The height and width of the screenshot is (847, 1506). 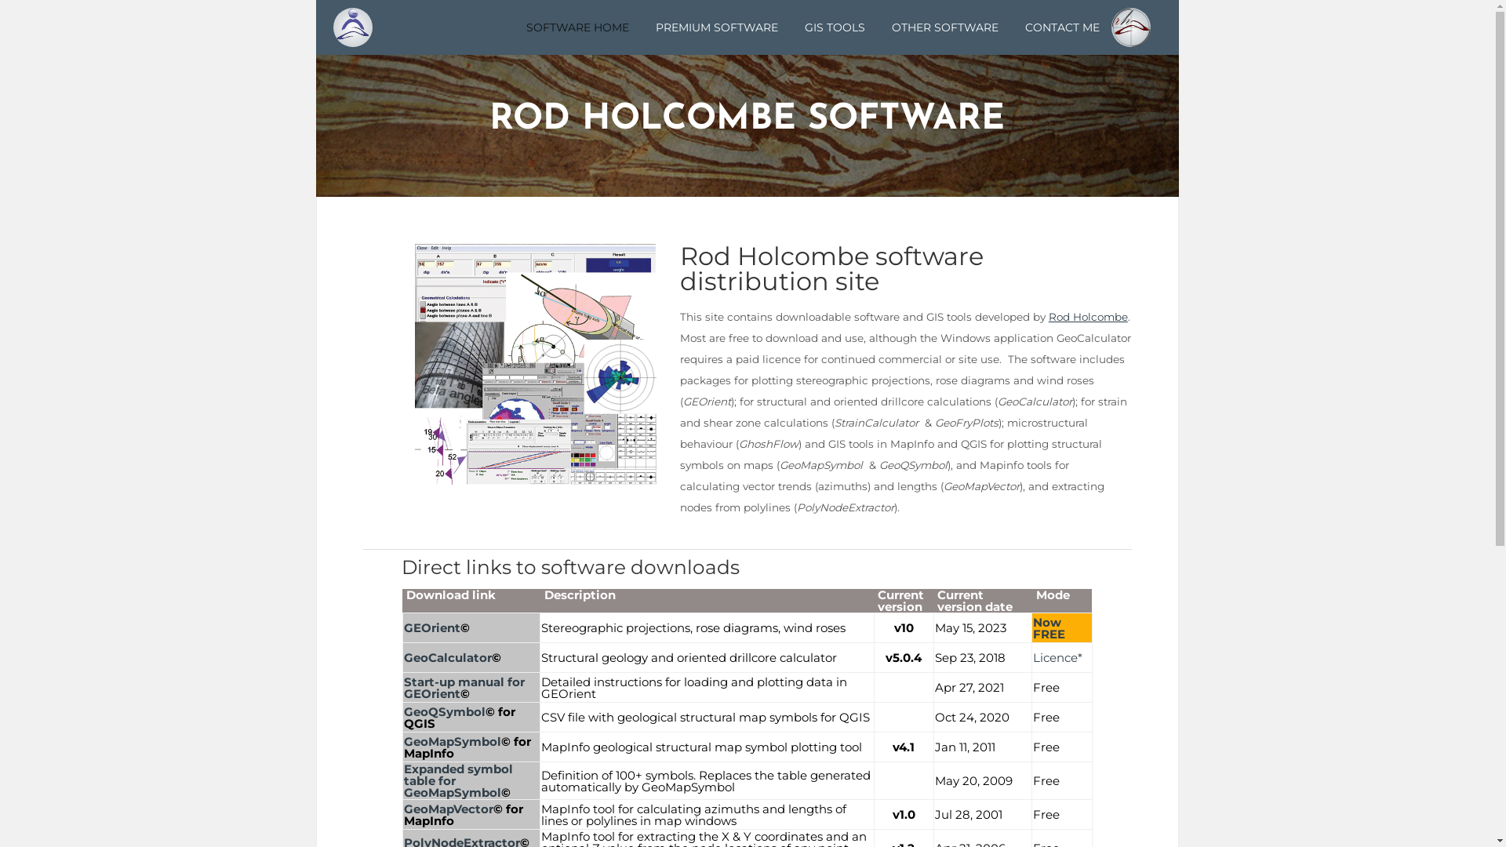 I want to click on GIS TOOLS, so click(x=835, y=27).